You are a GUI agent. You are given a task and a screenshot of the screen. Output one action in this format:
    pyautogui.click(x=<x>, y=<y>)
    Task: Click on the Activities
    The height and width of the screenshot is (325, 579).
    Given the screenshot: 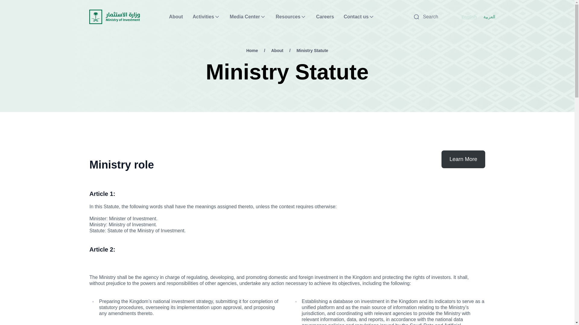 What is the action you would take?
    pyautogui.click(x=206, y=17)
    